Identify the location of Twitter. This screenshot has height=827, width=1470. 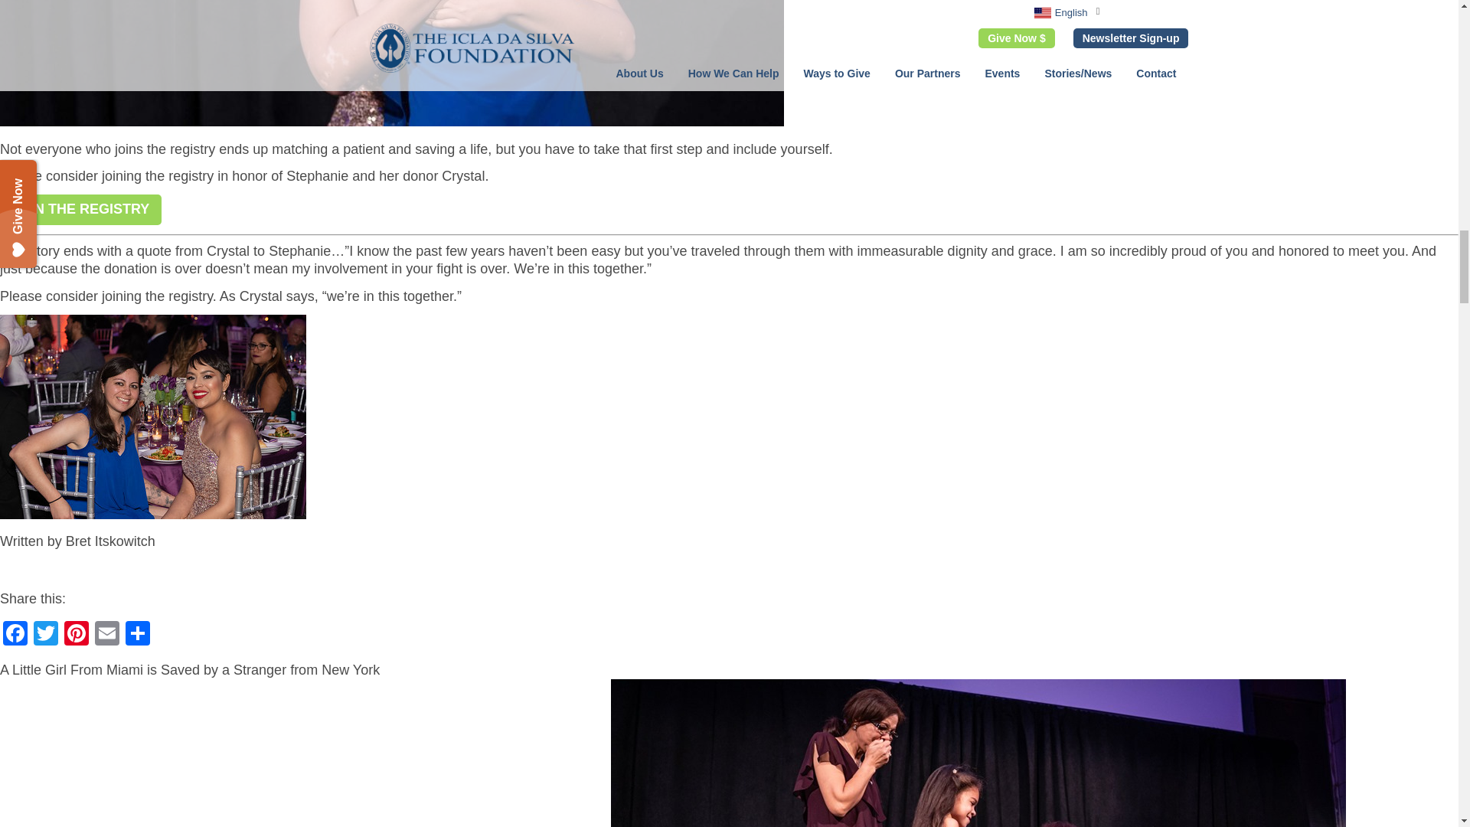
(46, 635).